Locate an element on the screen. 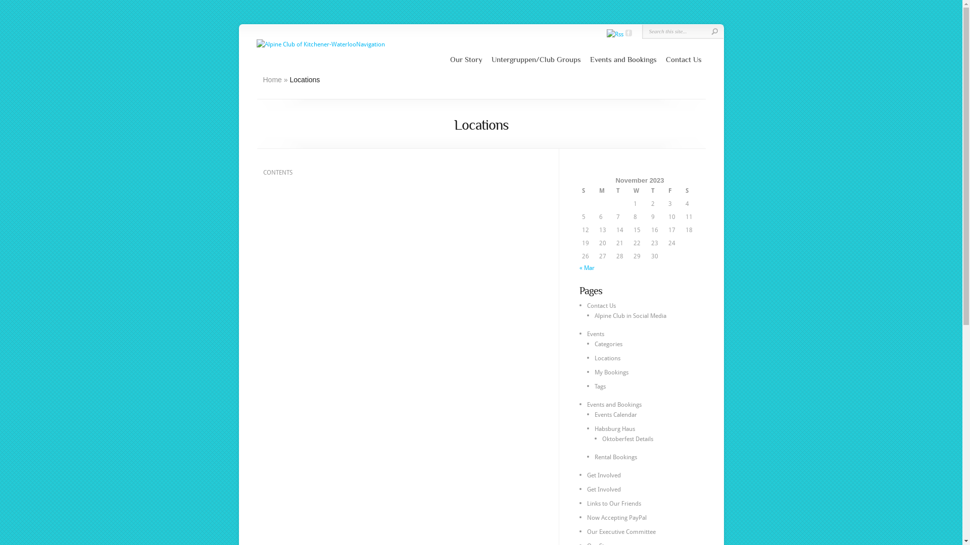  Events is located at coordinates (596, 334).